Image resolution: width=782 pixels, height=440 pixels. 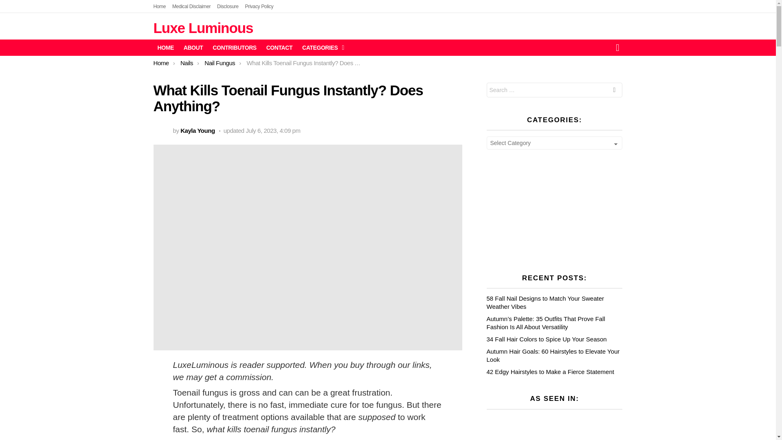 I want to click on Search for:, so click(x=554, y=90).